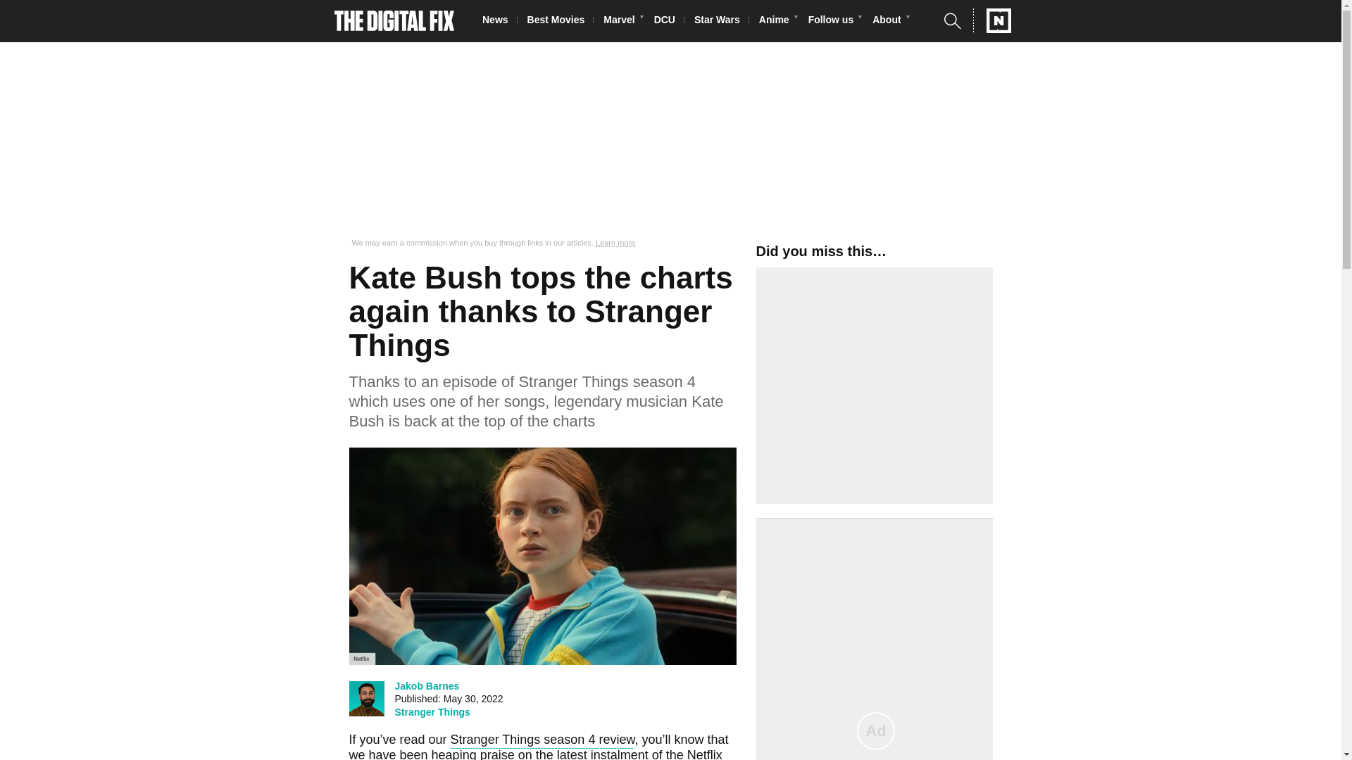 The width and height of the screenshot is (1352, 760). What do you see at coordinates (721, 21) in the screenshot?
I see `Star Wars` at bounding box center [721, 21].